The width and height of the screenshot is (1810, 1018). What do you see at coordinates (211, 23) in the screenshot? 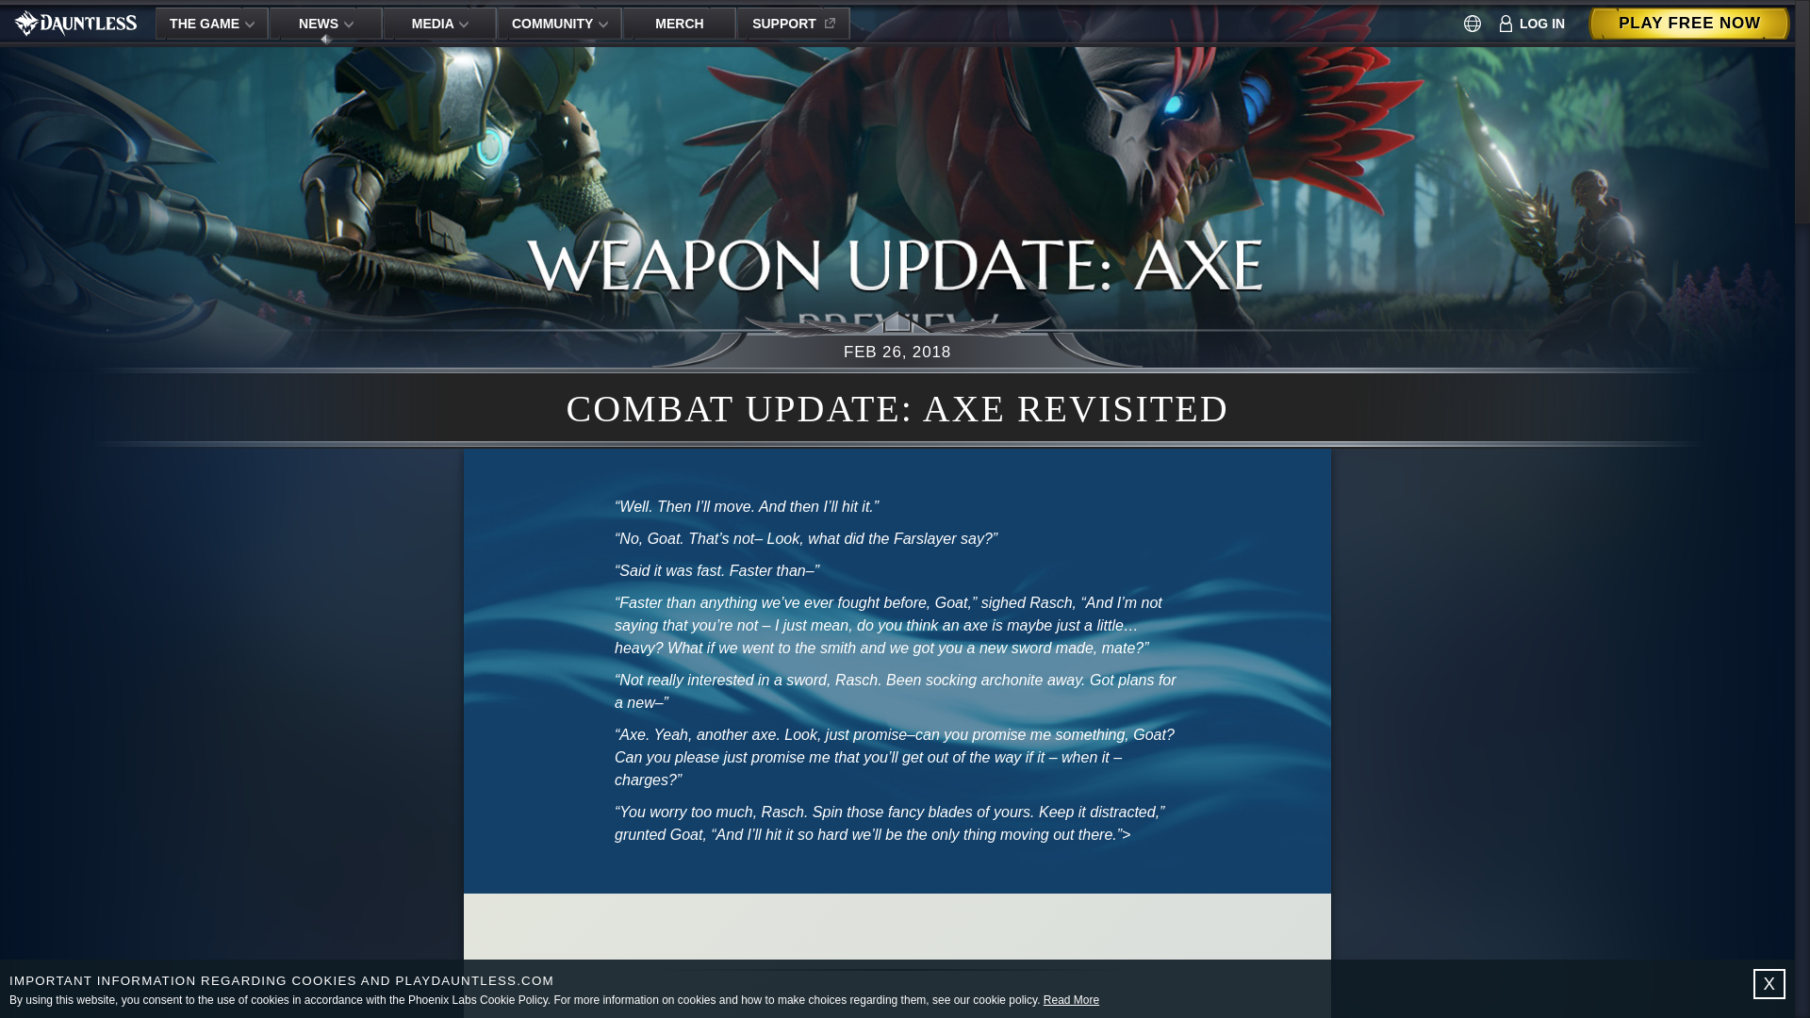
I see `THE GAME` at bounding box center [211, 23].